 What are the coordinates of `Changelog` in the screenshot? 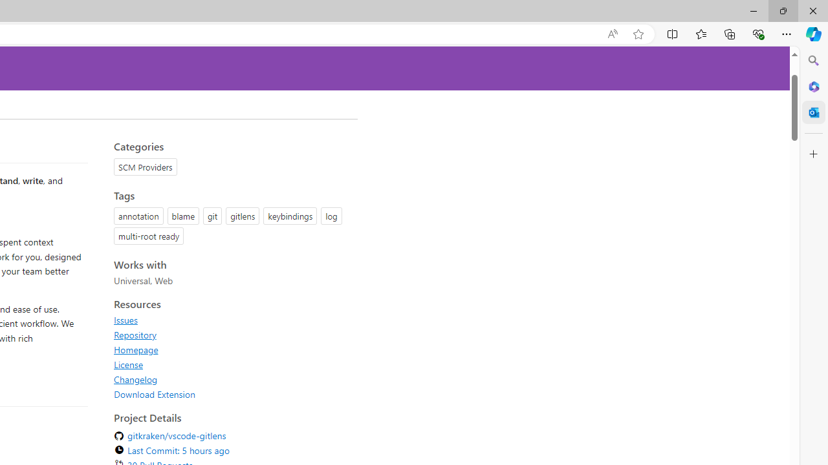 It's located at (232, 379).